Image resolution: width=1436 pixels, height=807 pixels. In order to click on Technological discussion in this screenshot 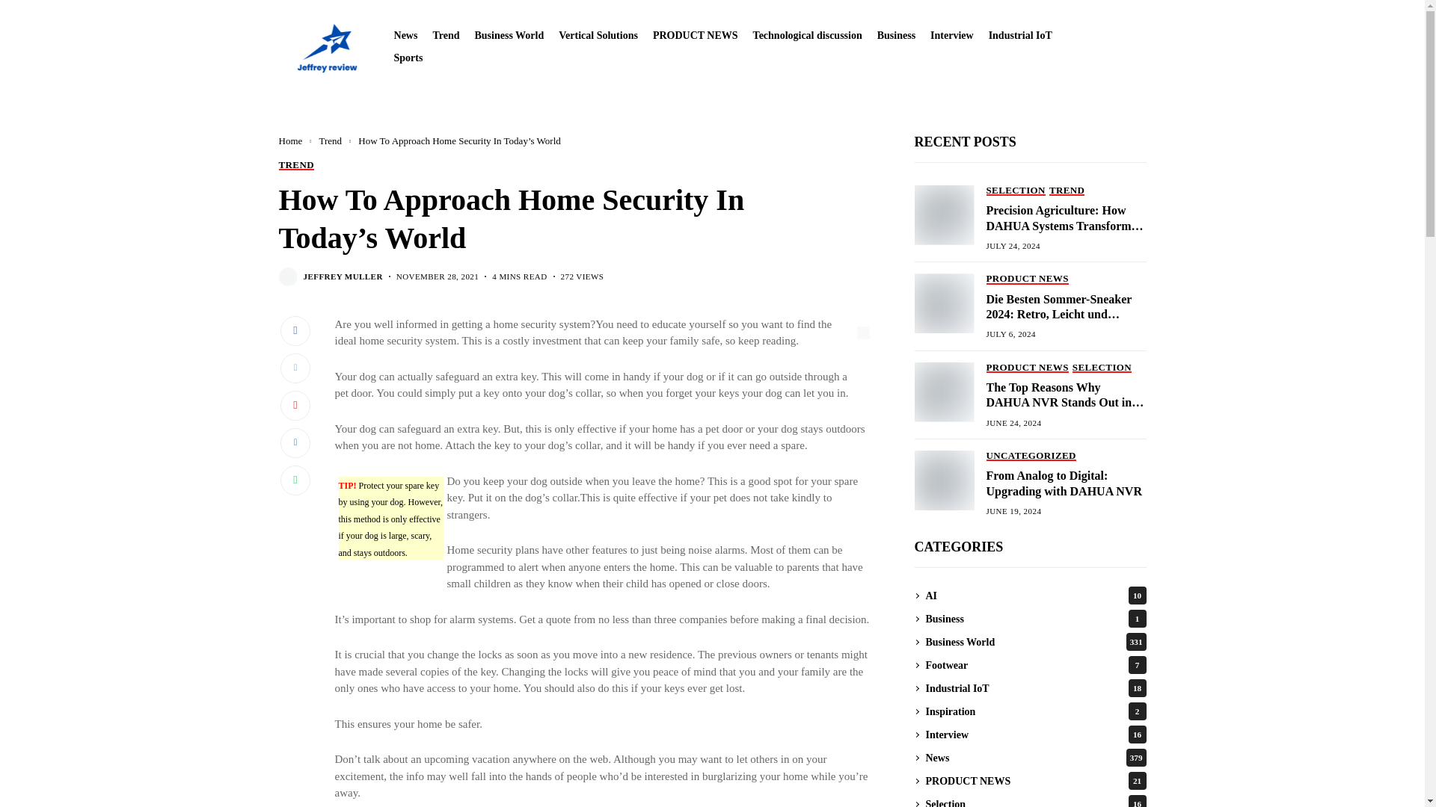, I will do `click(808, 35)`.